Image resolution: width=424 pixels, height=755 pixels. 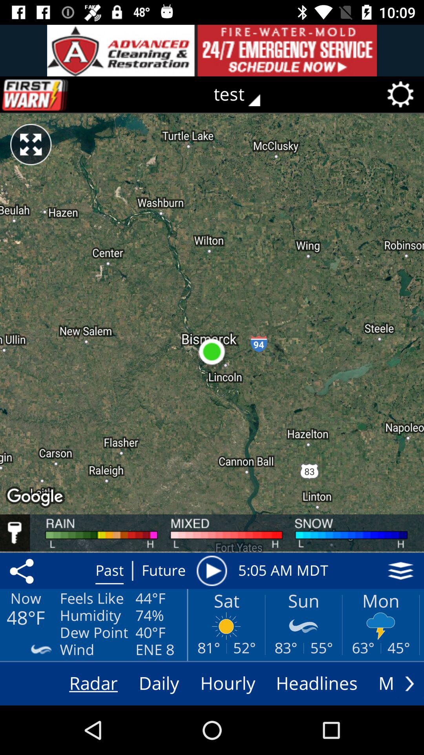 What do you see at coordinates (23, 571) in the screenshot?
I see `share link` at bounding box center [23, 571].